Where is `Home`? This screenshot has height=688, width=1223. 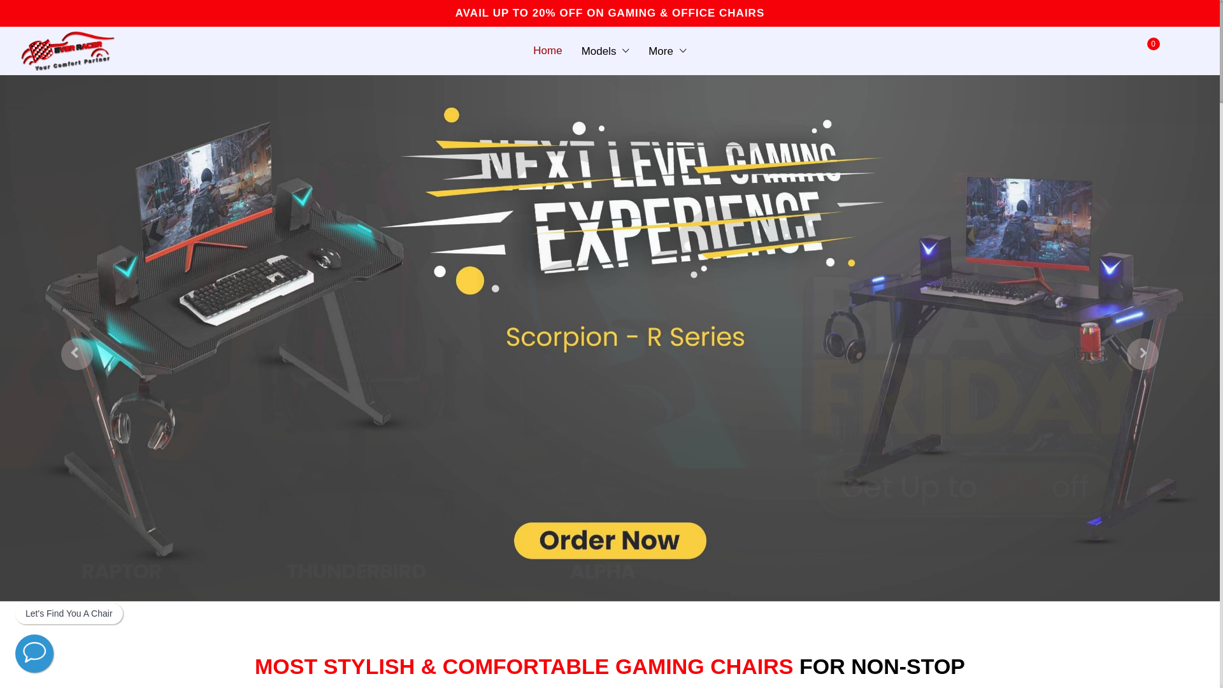
Home is located at coordinates (548, 50).